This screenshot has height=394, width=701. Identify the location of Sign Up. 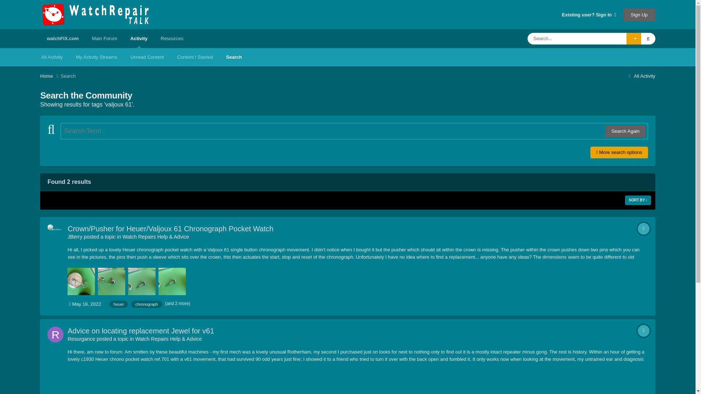
(639, 14).